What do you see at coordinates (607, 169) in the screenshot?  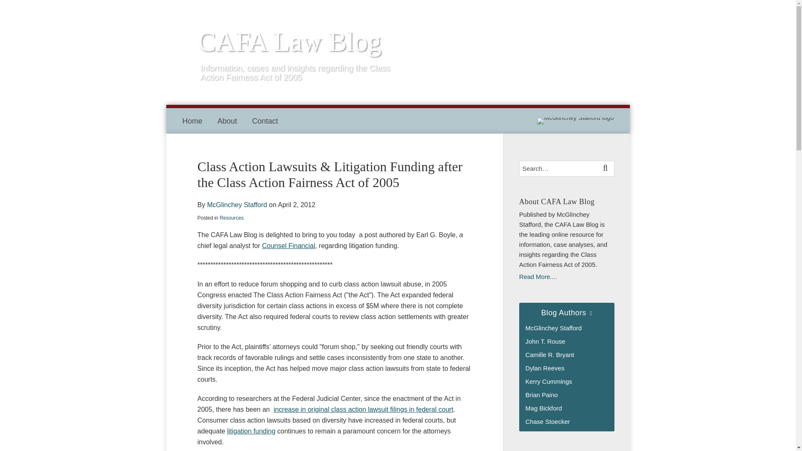 I see `SEARCH` at bounding box center [607, 169].